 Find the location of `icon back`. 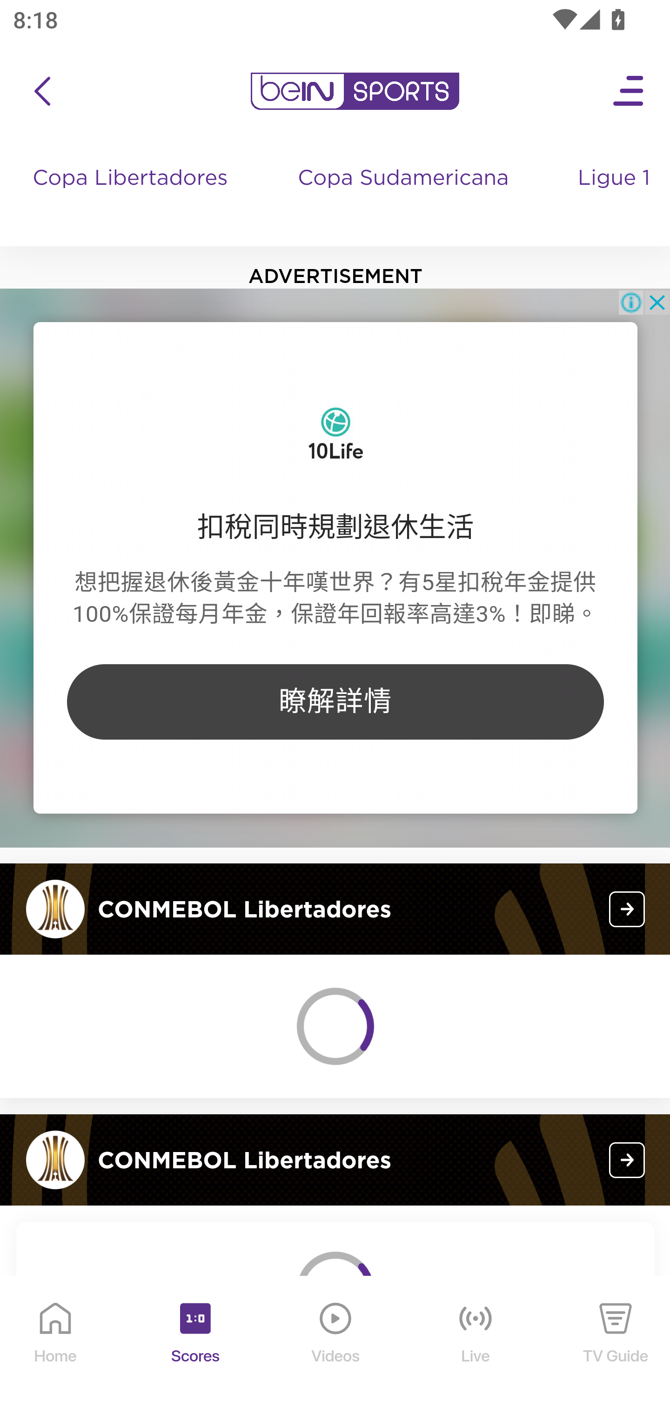

icon back is located at coordinates (42, 91).